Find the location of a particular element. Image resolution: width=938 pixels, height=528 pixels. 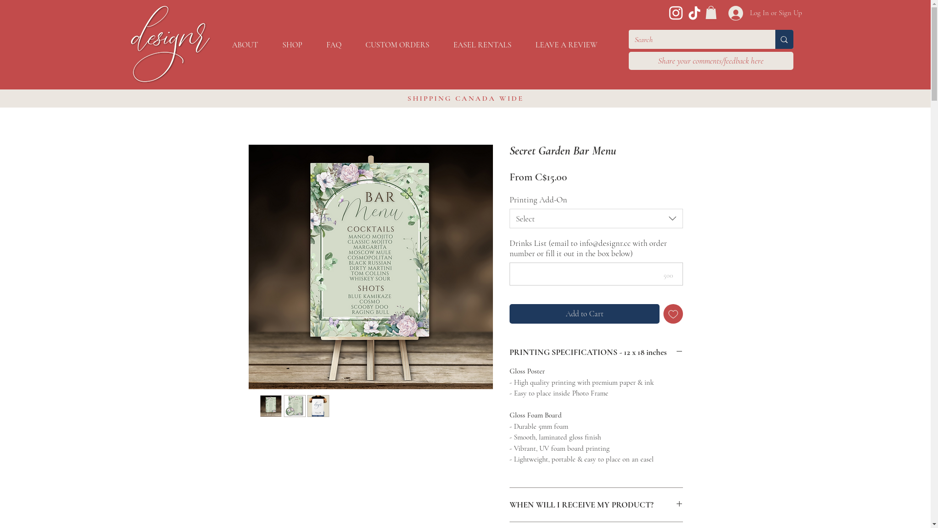

Share your comments/feedback here is located at coordinates (710, 61).